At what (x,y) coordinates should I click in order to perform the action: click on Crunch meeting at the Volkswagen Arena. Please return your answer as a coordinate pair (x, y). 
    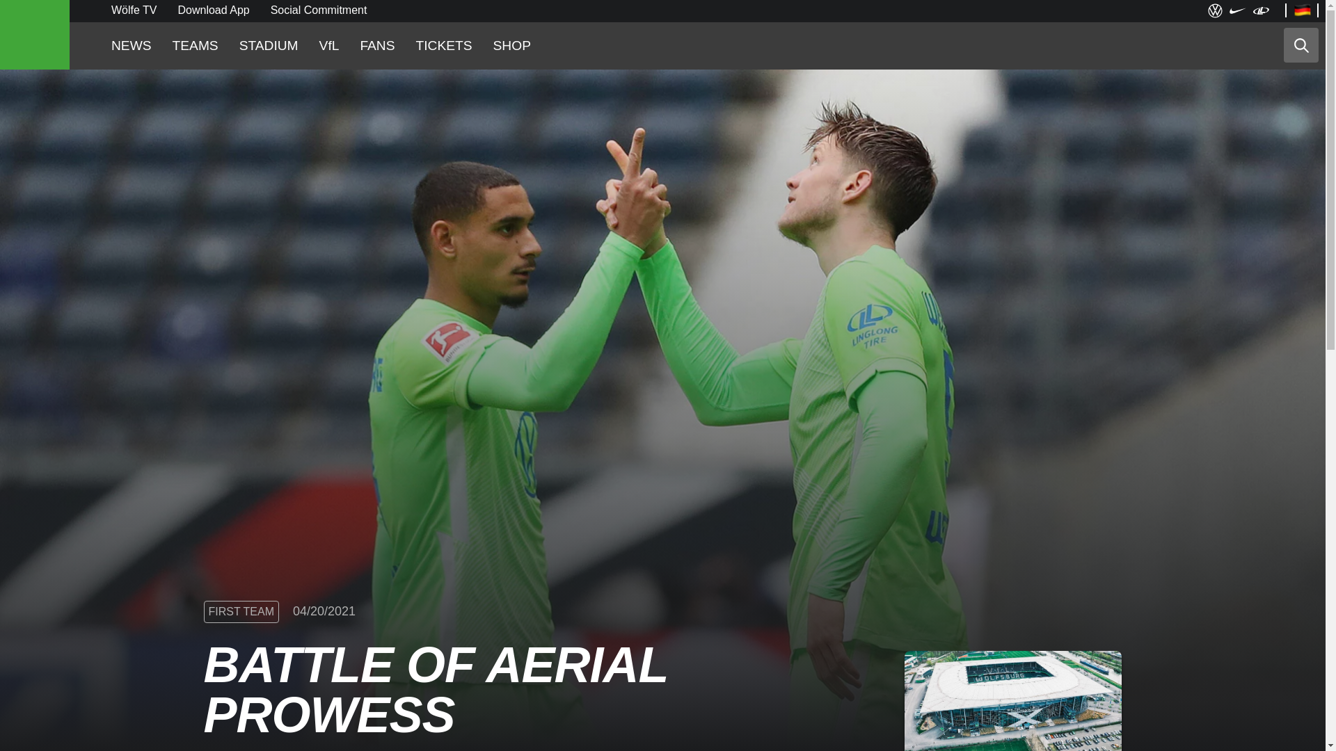
    Looking at the image, I should click on (1013, 701).